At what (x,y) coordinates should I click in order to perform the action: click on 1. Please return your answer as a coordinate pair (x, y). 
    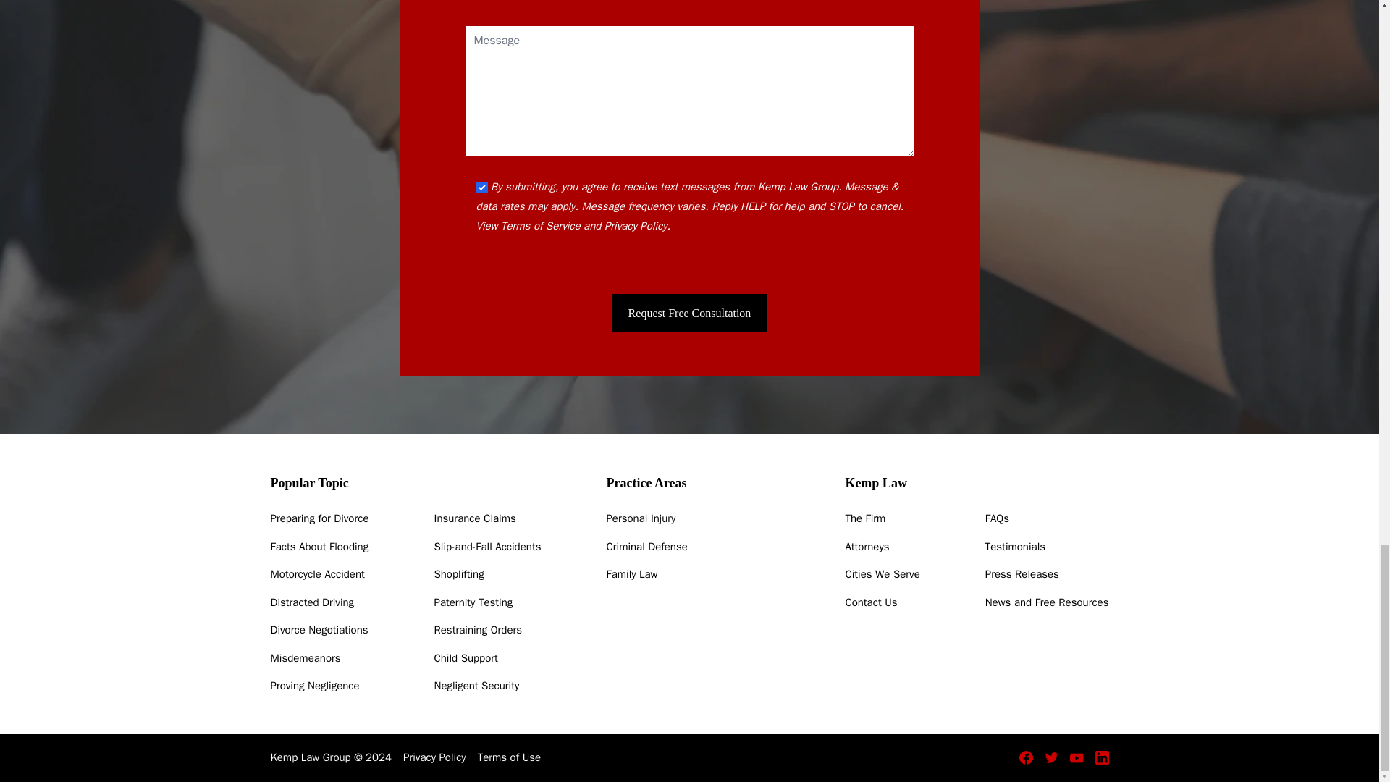
    Looking at the image, I should click on (482, 187).